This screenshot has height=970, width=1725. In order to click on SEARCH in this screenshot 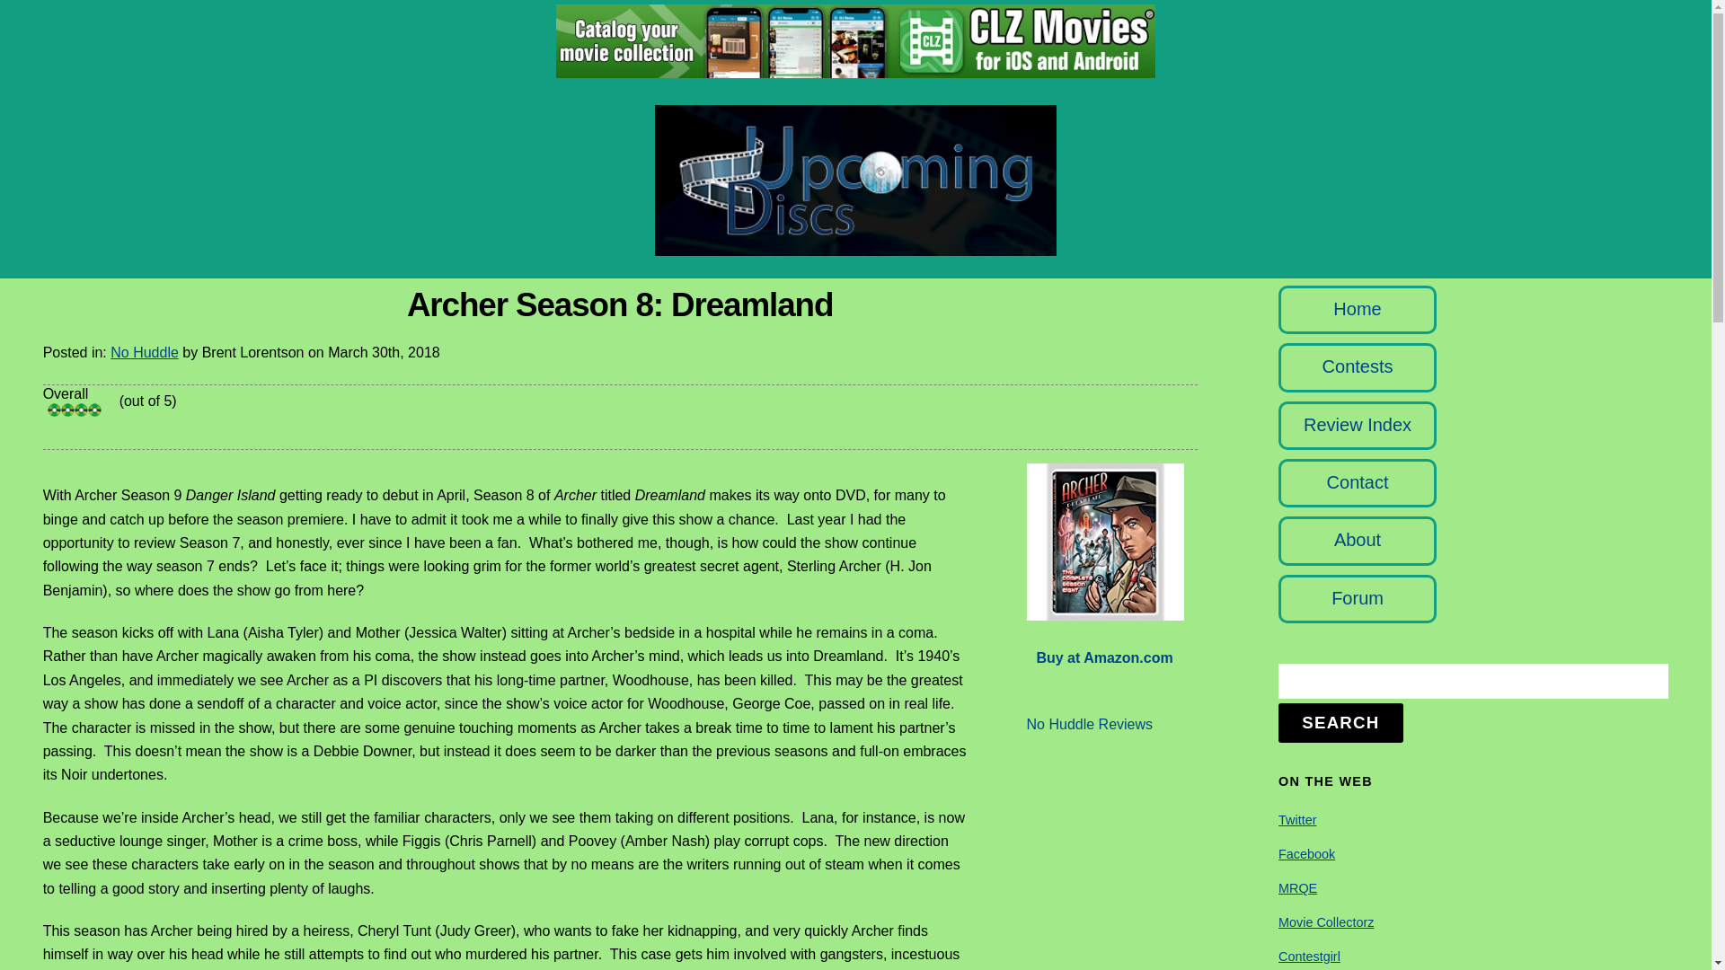, I will do `click(1340, 722)`.